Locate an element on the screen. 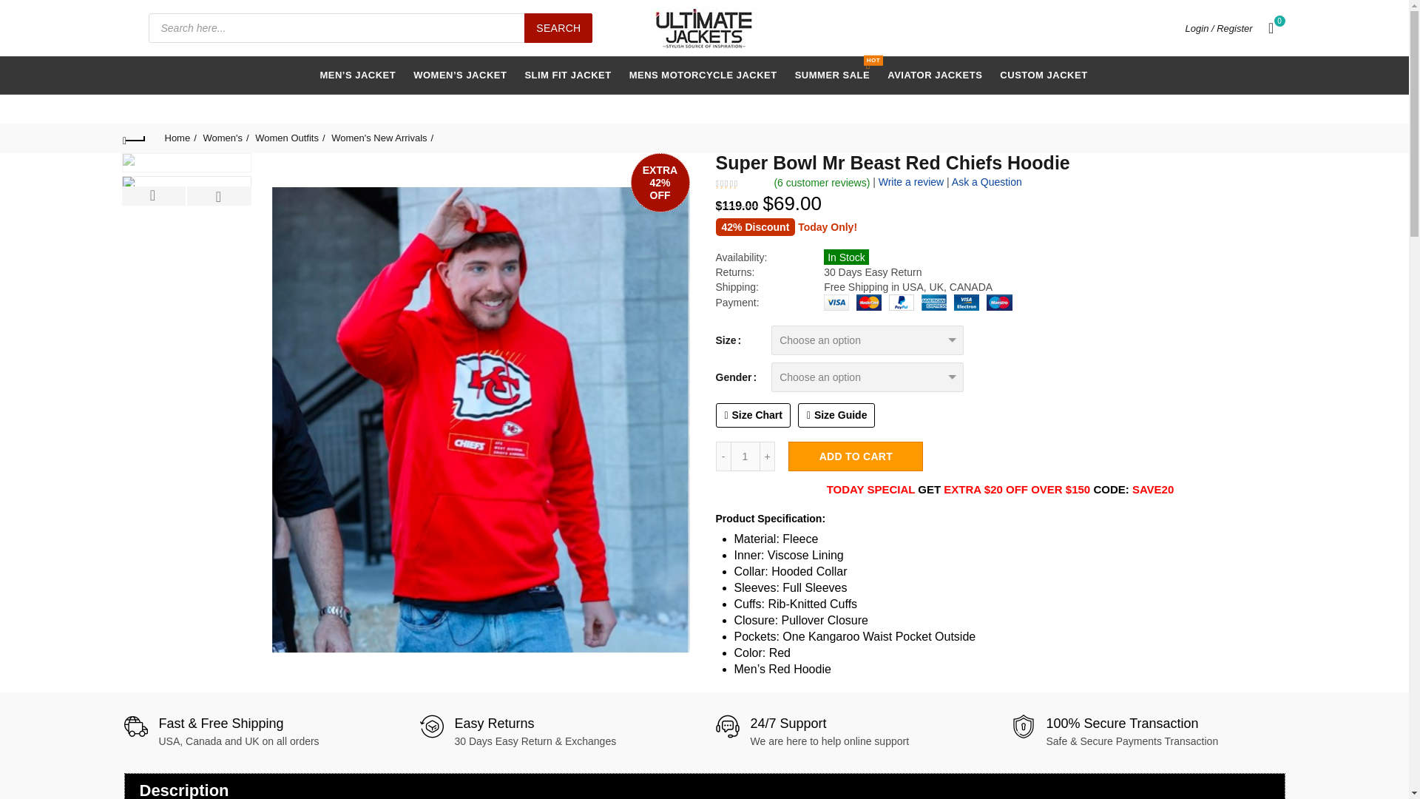  Ask a Question is located at coordinates (987, 181).